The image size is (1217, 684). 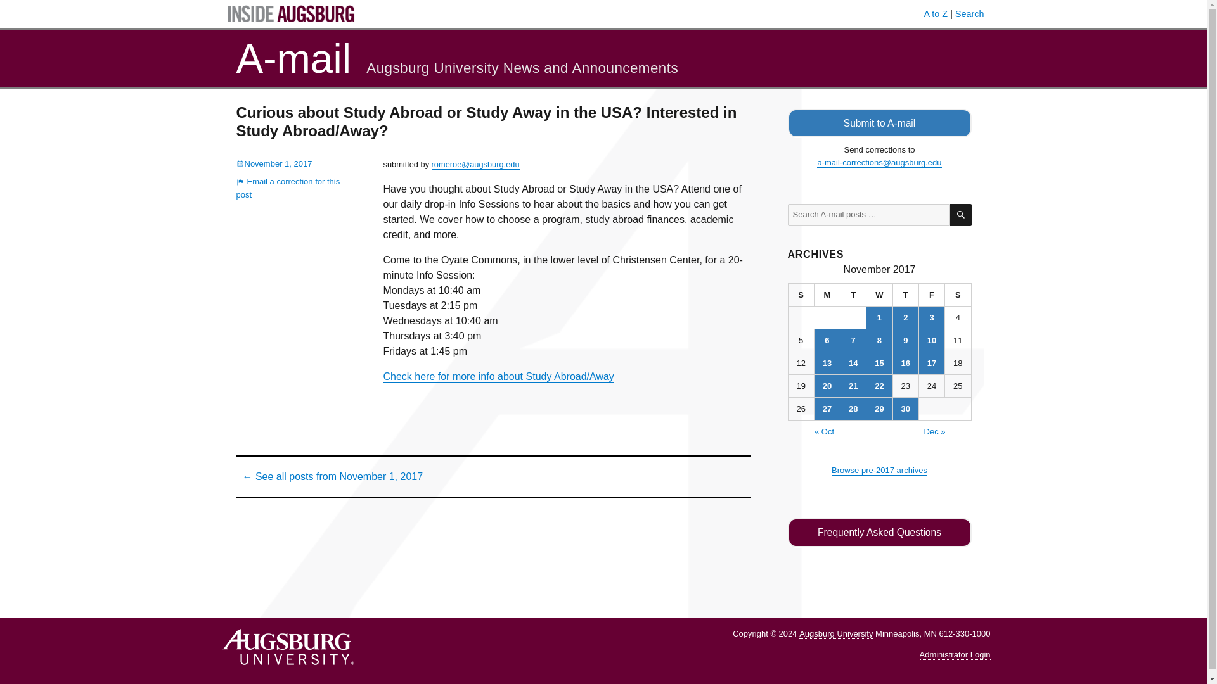 What do you see at coordinates (853, 386) in the screenshot?
I see `21` at bounding box center [853, 386].